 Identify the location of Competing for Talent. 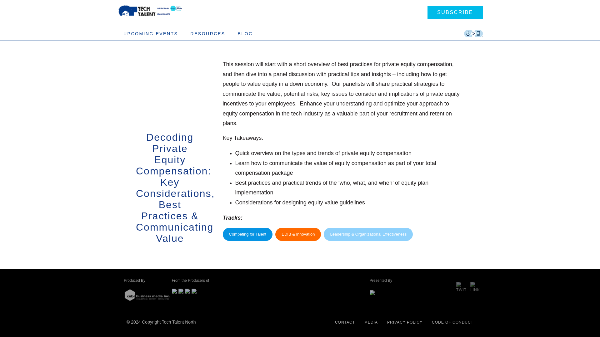
(247, 235).